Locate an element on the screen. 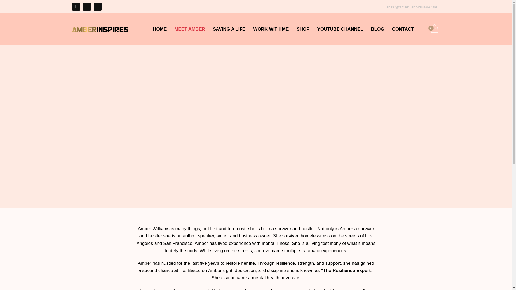  View your shopping cart is located at coordinates (434, 29).